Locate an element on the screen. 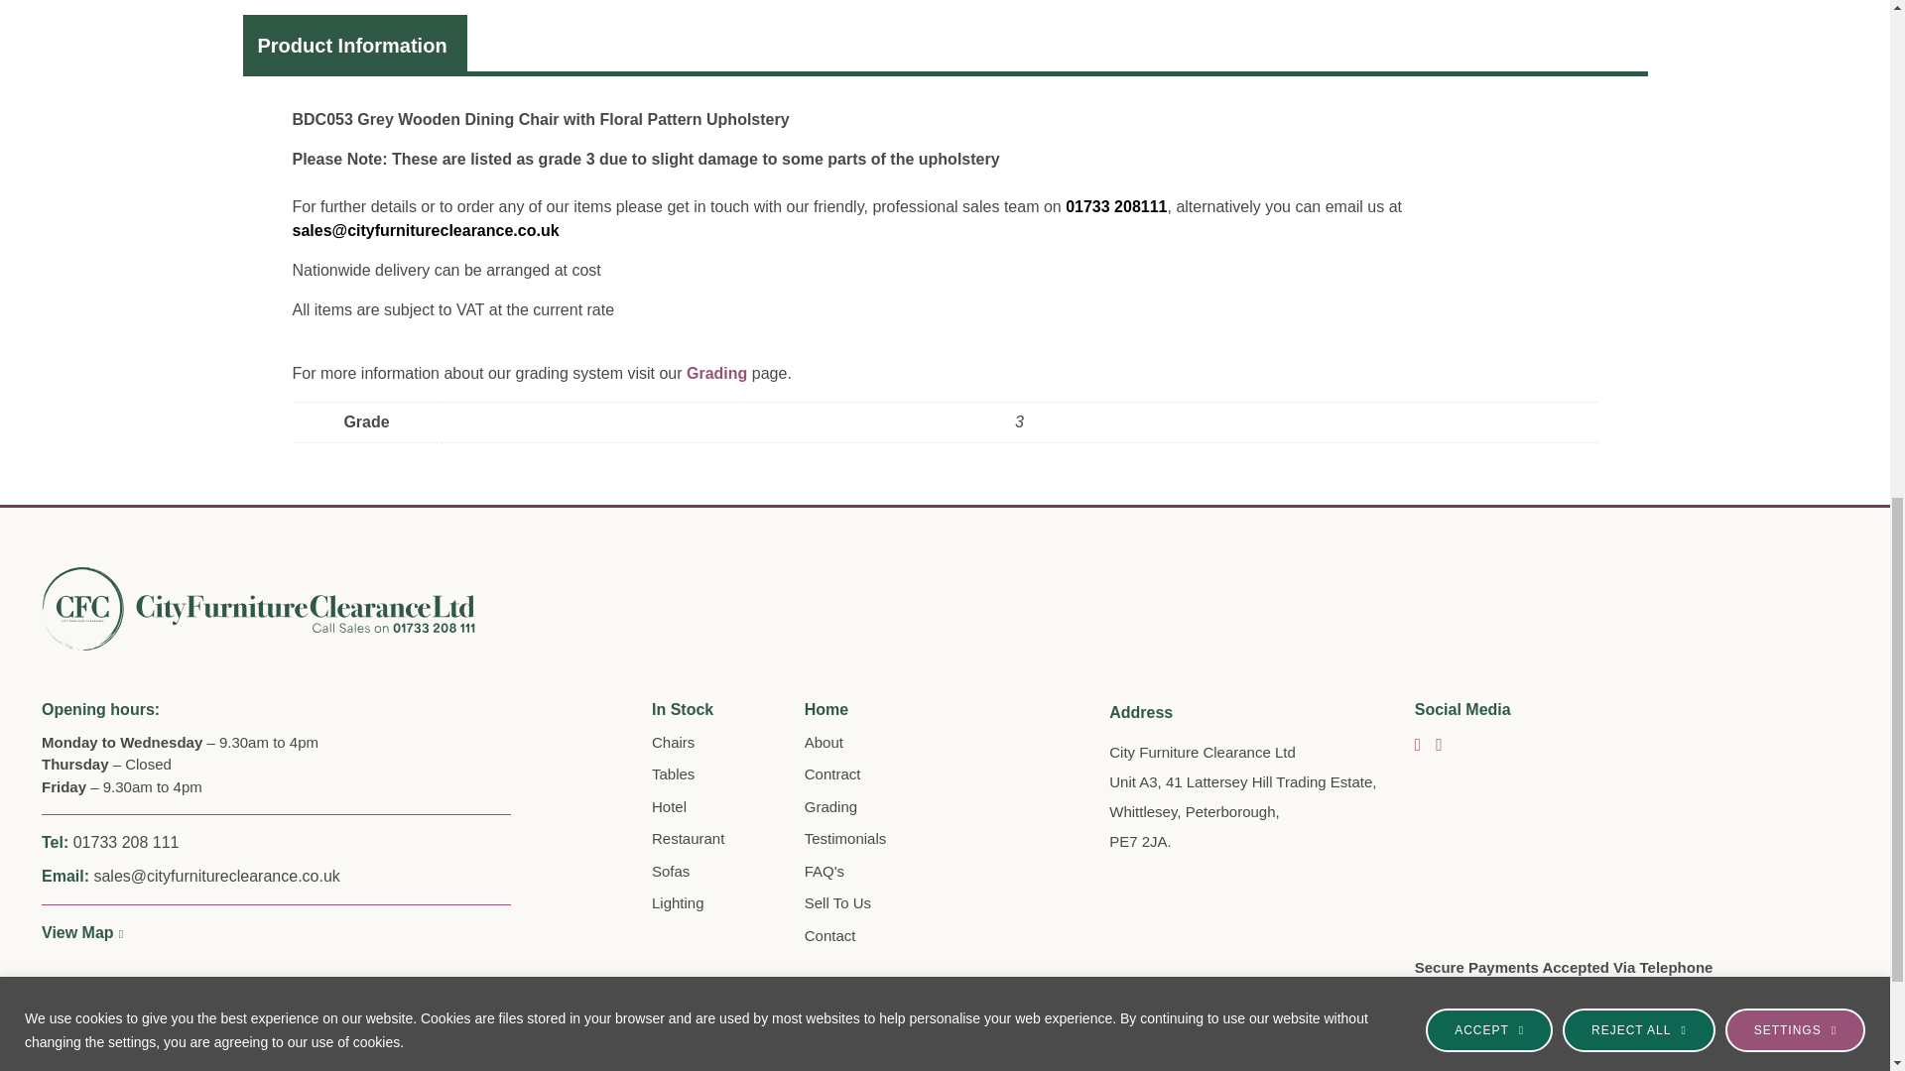  email is located at coordinates (425, 230).